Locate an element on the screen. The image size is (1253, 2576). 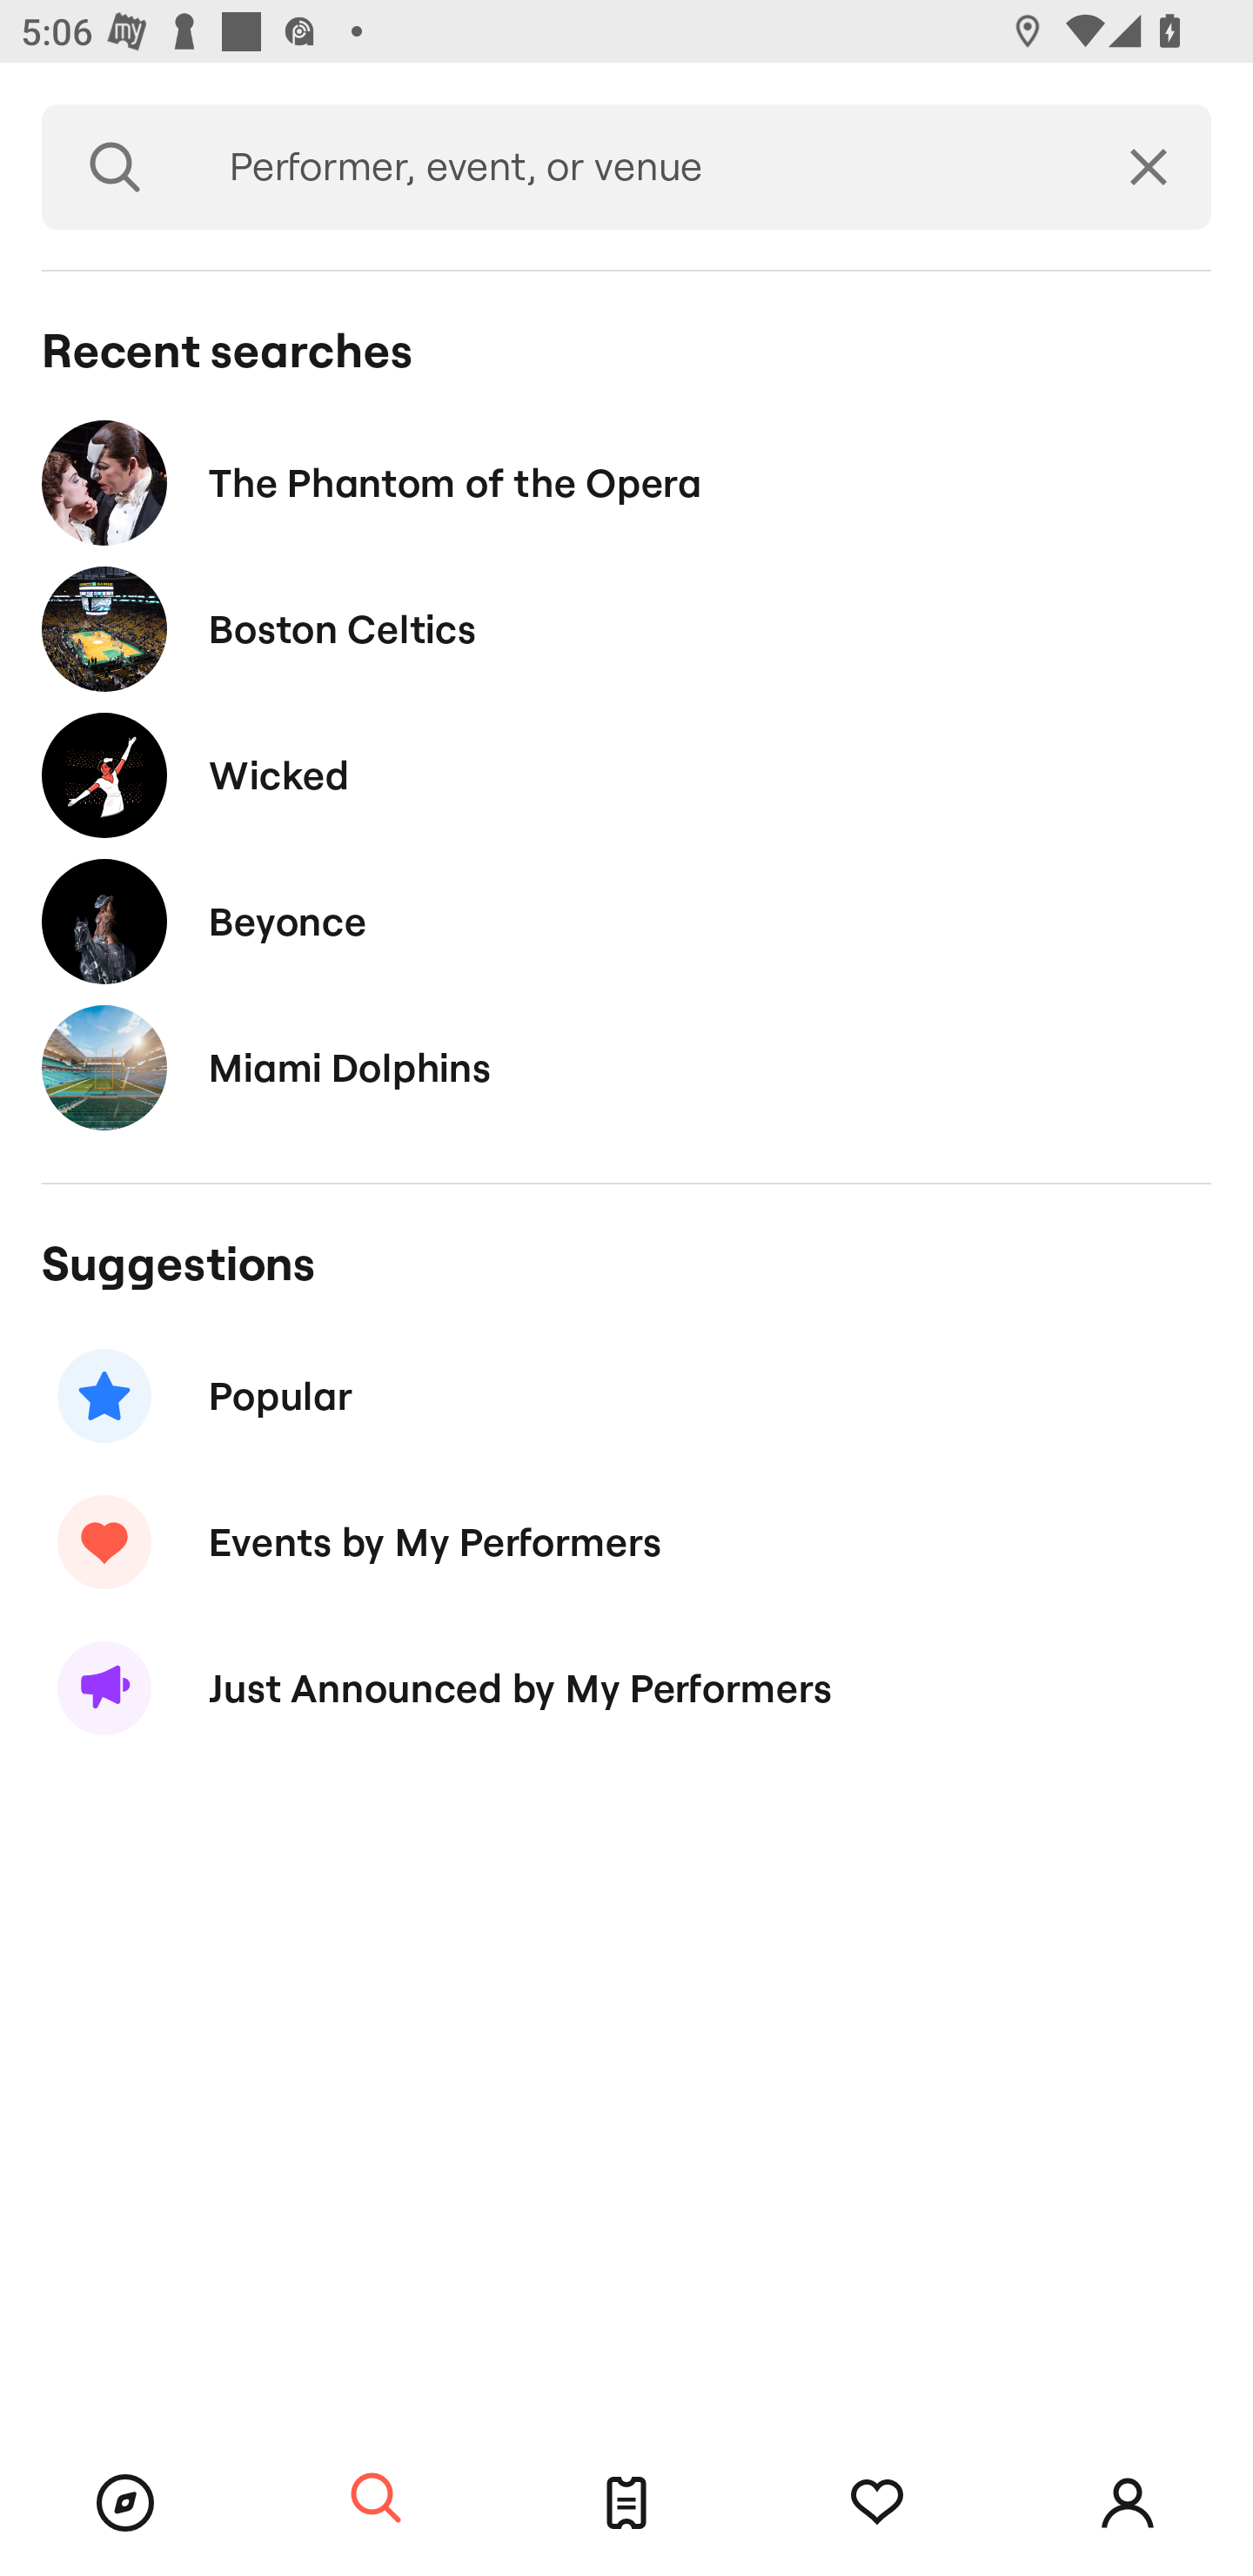
The Phantom of the Opera is located at coordinates (626, 482).